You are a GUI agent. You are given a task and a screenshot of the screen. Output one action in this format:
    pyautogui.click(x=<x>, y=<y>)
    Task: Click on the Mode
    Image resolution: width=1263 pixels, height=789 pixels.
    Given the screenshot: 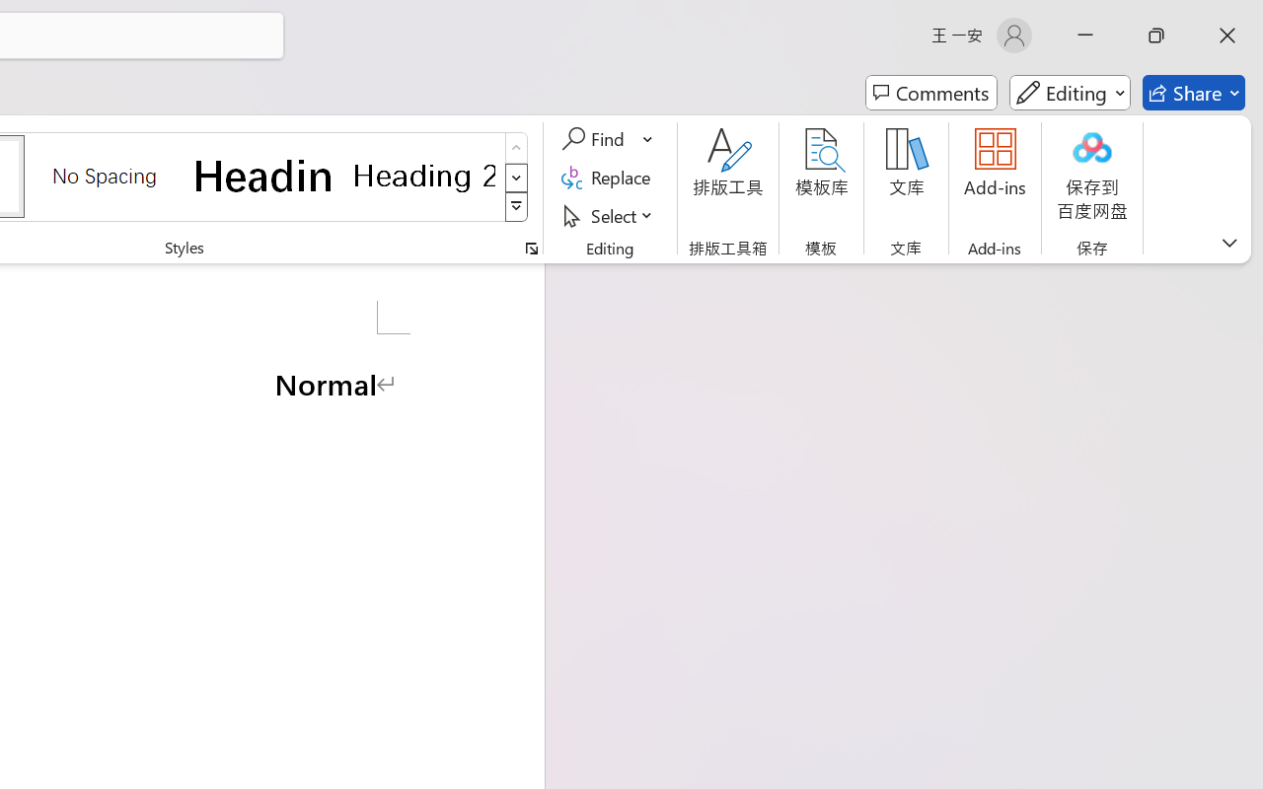 What is the action you would take?
    pyautogui.click(x=1070, y=93)
    